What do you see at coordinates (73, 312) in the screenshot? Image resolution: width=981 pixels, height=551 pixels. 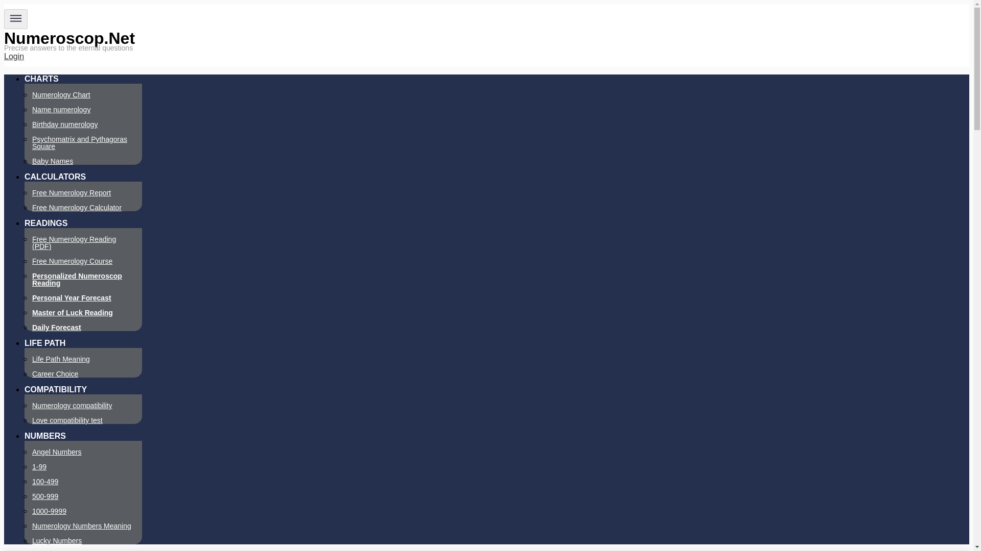 I see `Master of Luck Reading` at bounding box center [73, 312].